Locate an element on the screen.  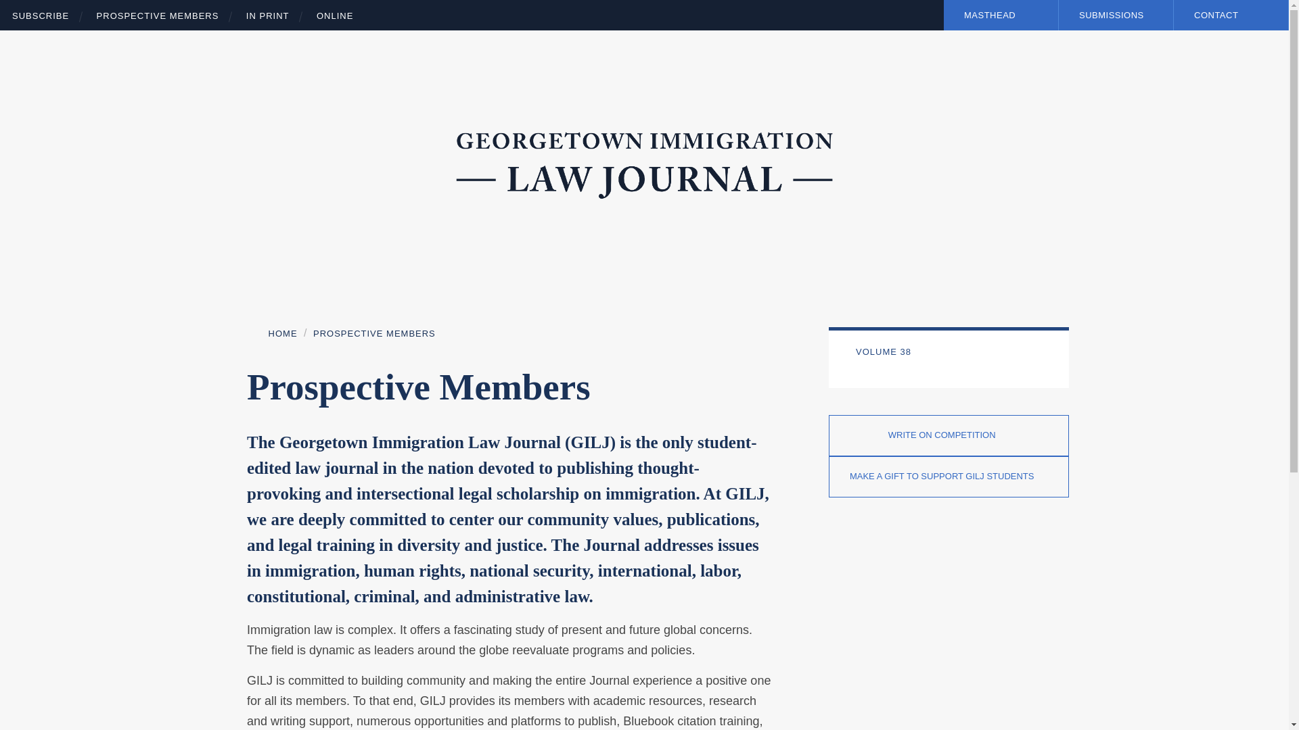
HOME is located at coordinates (272, 334).